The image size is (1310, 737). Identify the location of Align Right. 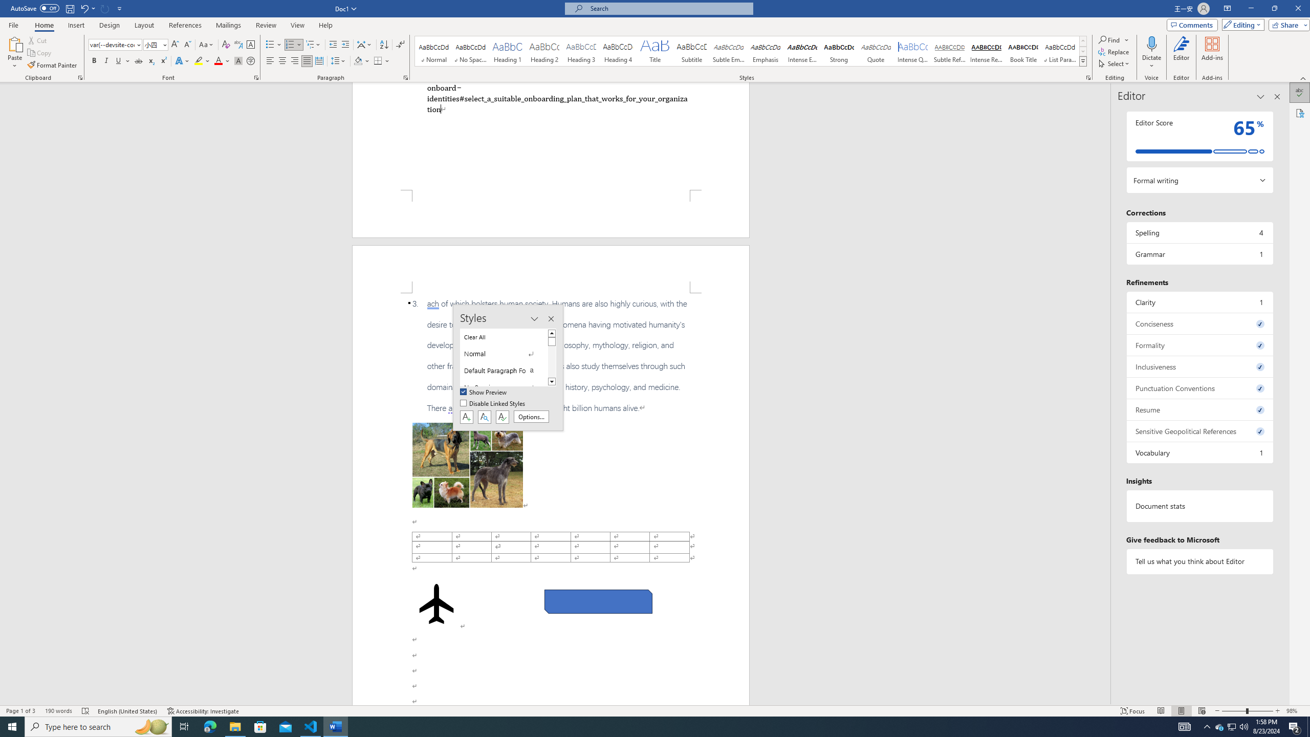
(295, 61).